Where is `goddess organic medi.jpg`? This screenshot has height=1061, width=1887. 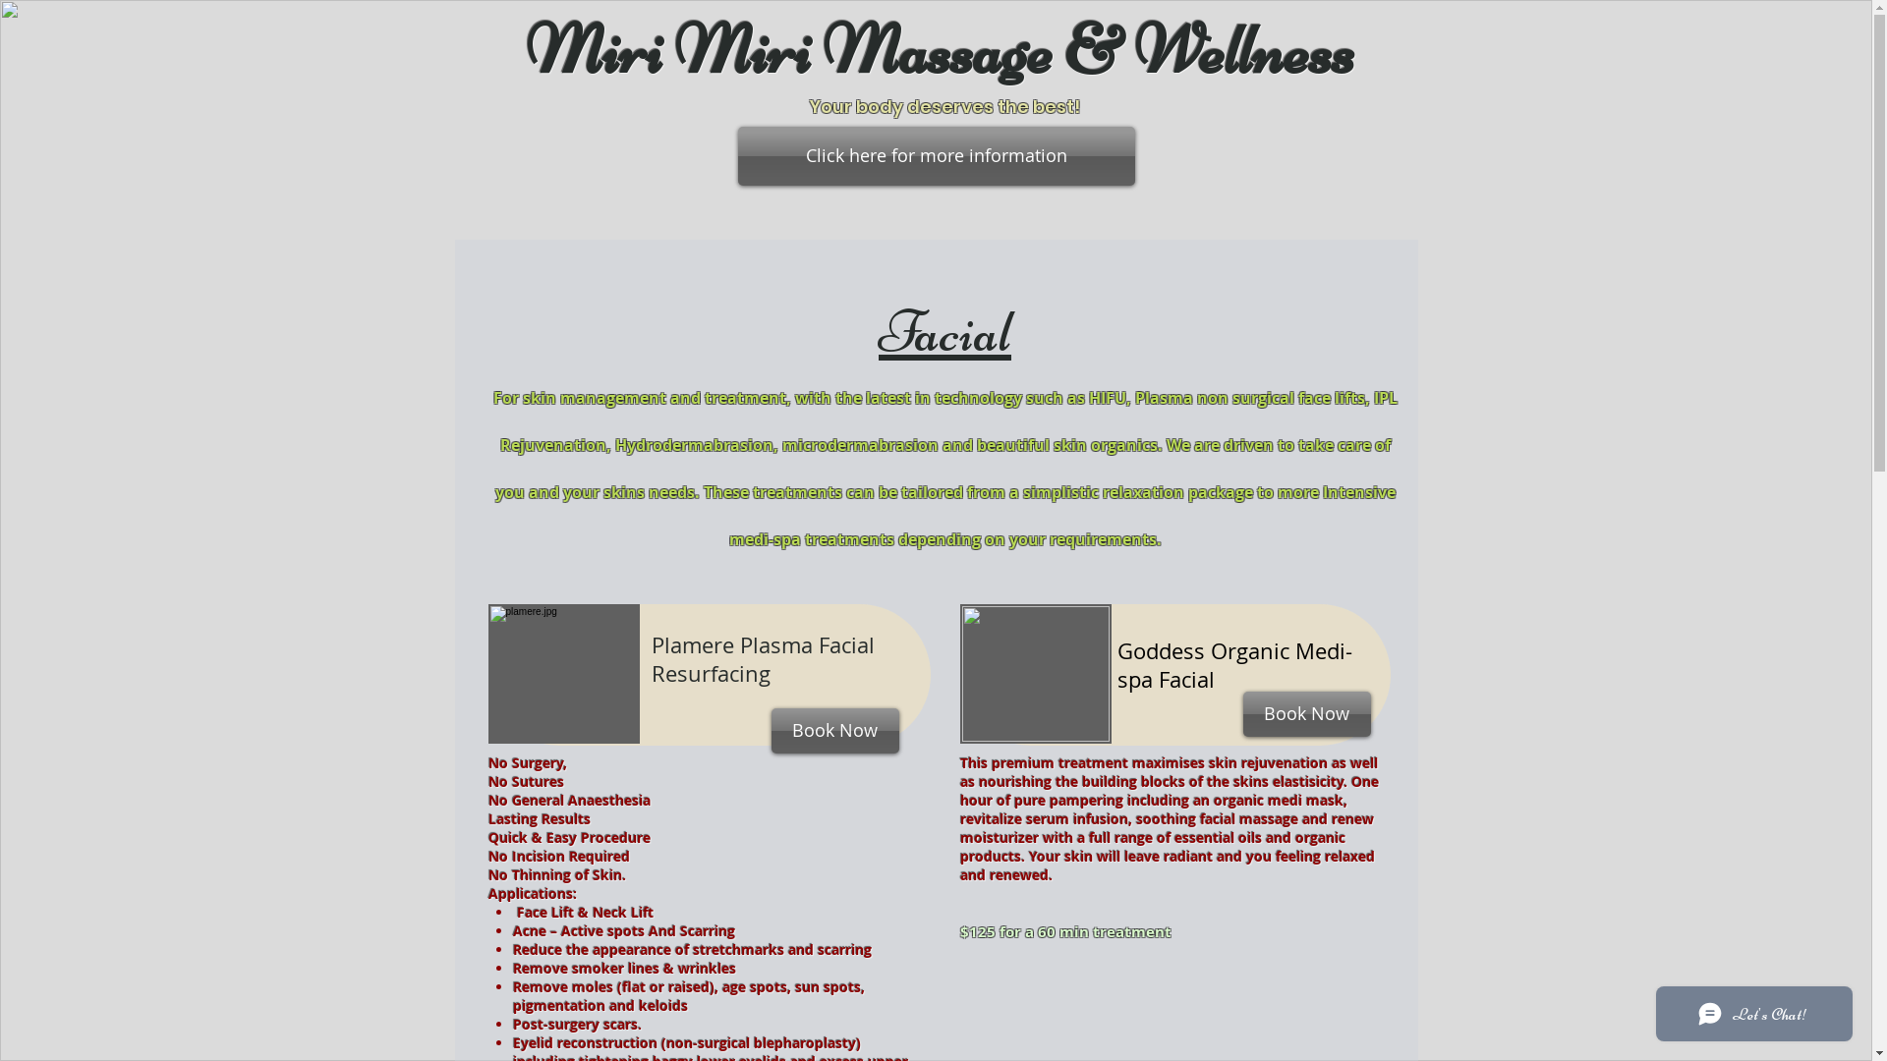
goddess organic medi.jpg is located at coordinates (1035, 674).